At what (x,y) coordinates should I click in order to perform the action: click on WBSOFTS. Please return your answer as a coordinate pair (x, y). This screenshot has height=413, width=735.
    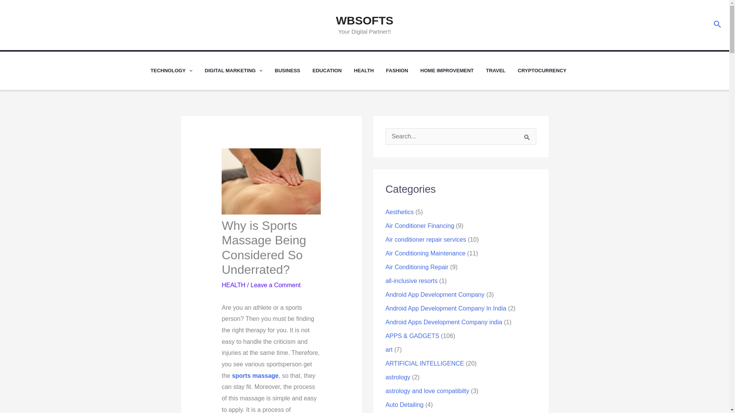
    Looking at the image, I should click on (364, 20).